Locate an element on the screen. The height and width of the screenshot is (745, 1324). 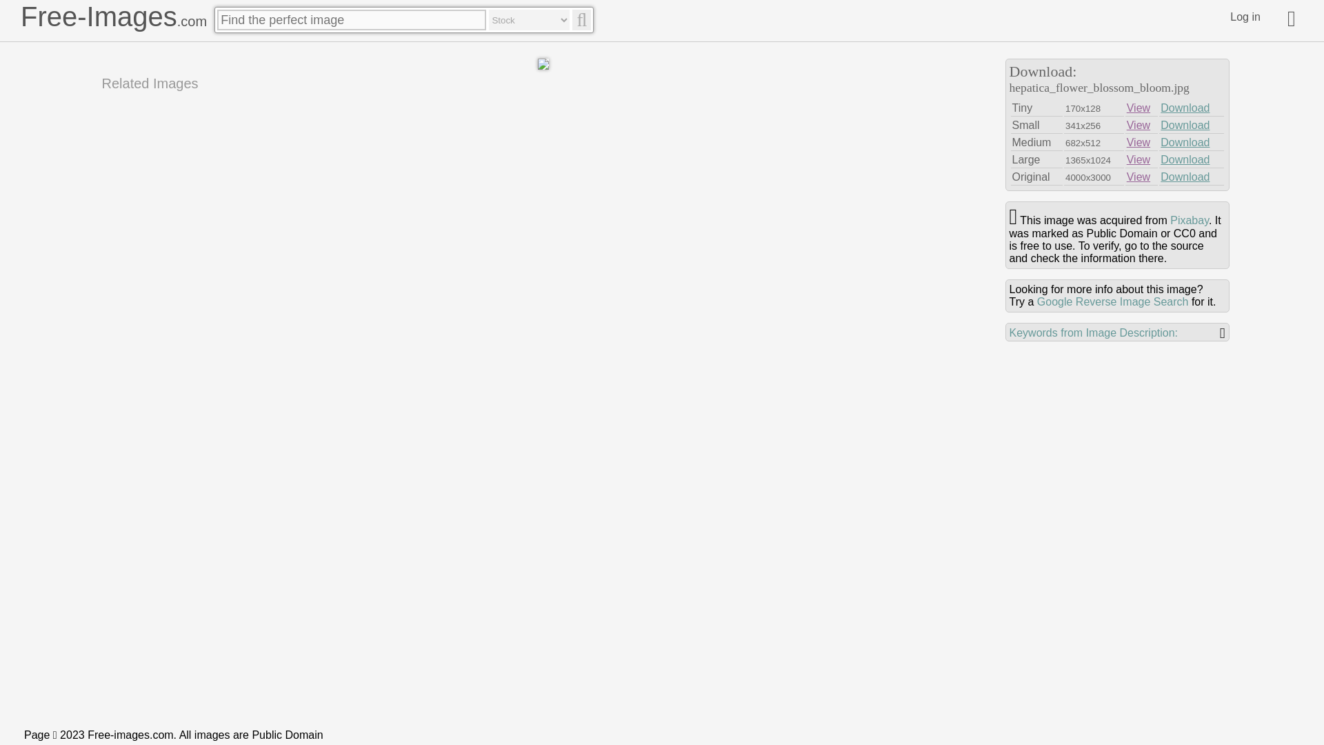
Free-Images.com is located at coordinates (113, 17).